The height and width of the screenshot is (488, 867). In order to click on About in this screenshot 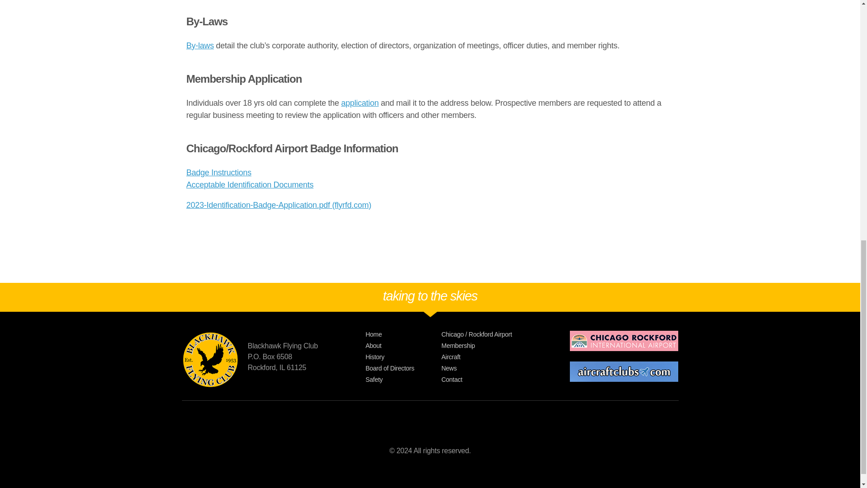, I will do `click(404, 346)`.